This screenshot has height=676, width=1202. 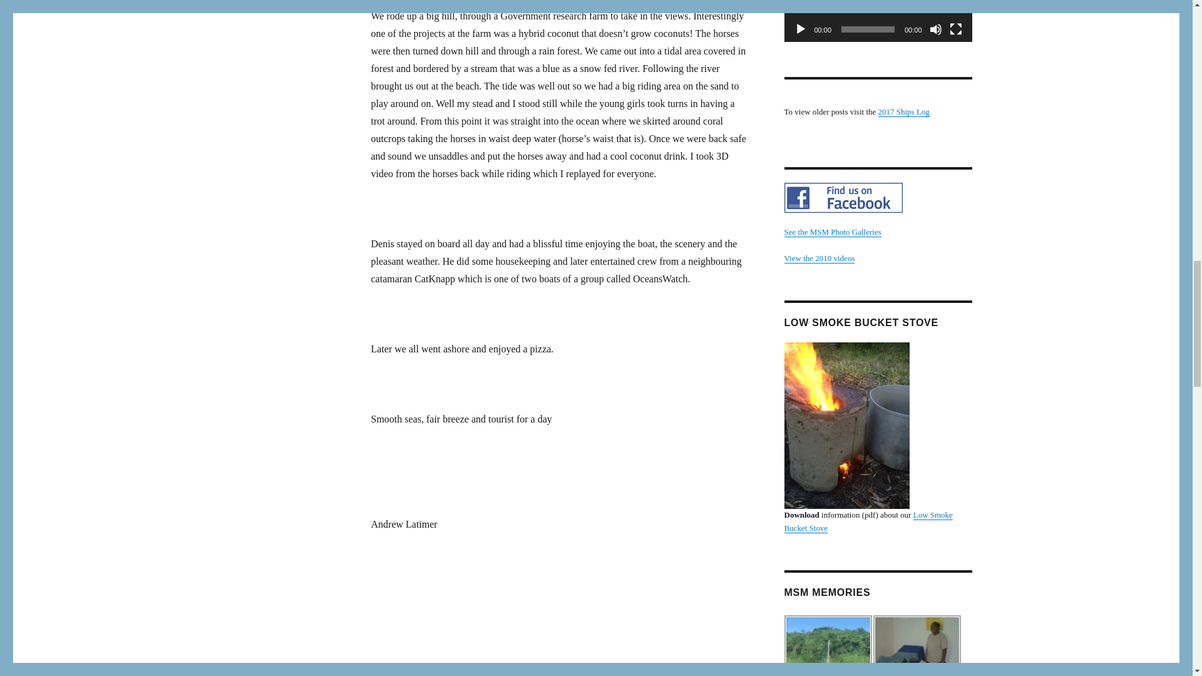 I want to click on Fullscreen, so click(x=955, y=29).